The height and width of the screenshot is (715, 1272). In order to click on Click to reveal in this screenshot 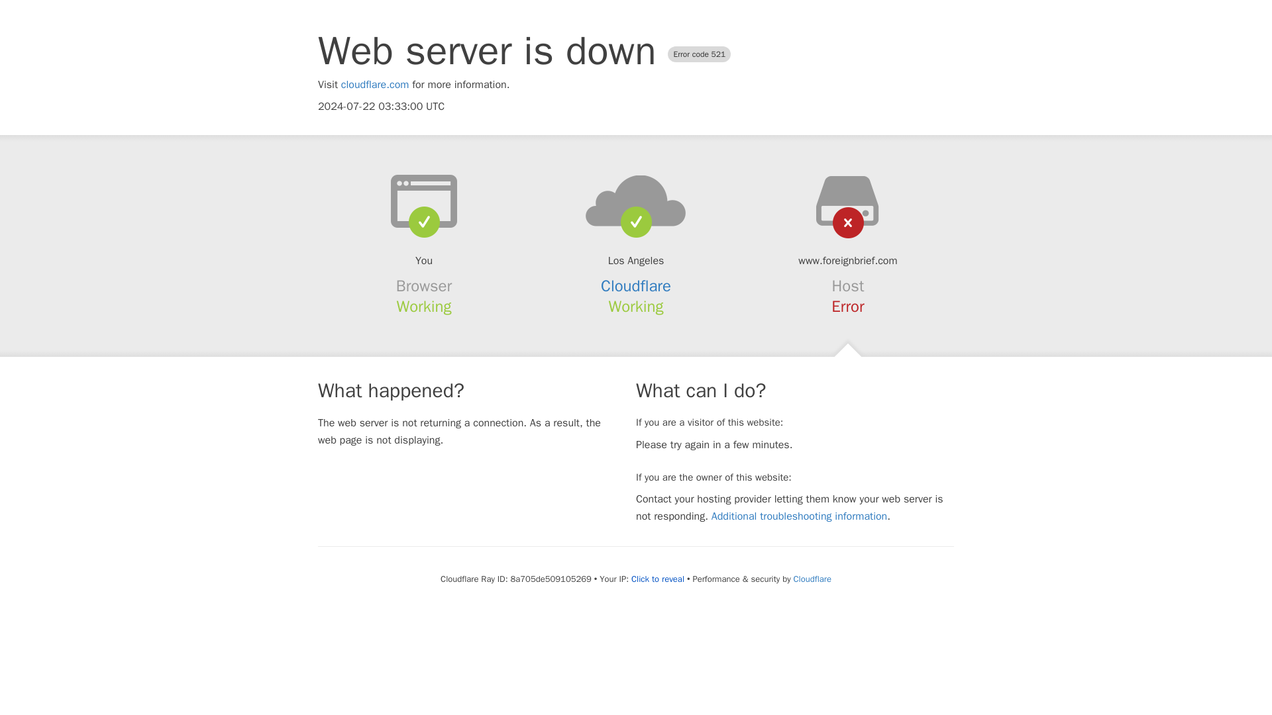, I will do `click(657, 579)`.